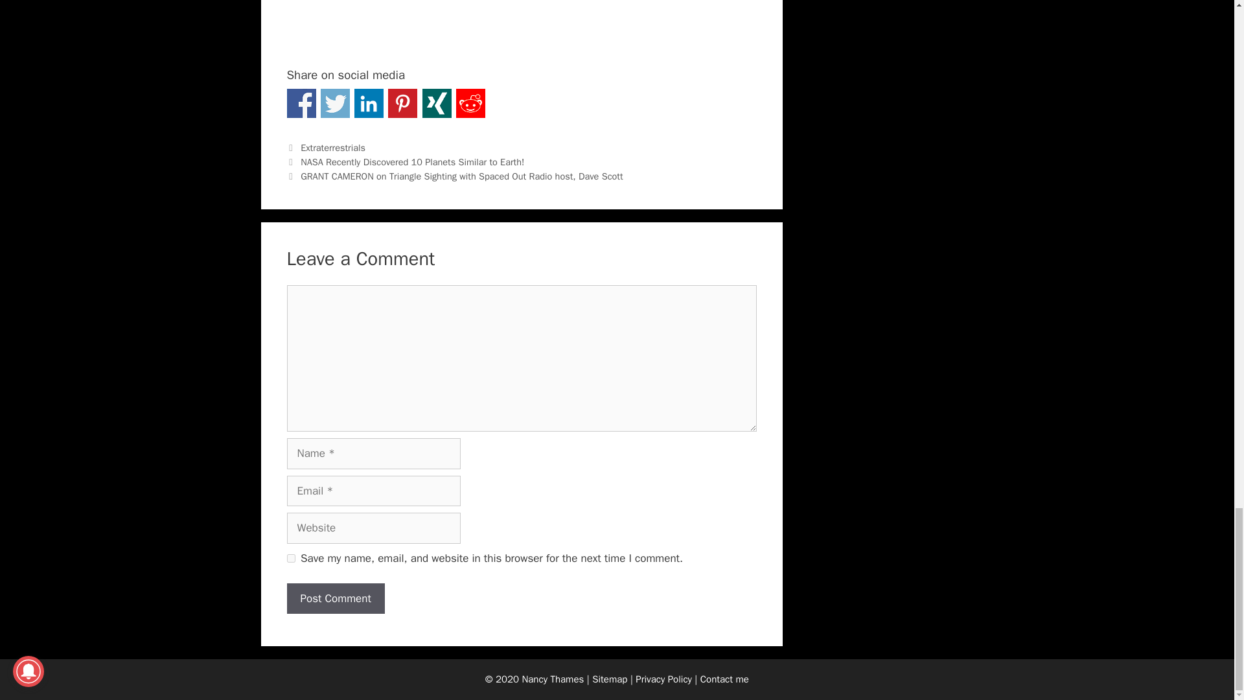 Image resolution: width=1244 pixels, height=700 pixels. What do you see at coordinates (335, 599) in the screenshot?
I see `Post Comment` at bounding box center [335, 599].